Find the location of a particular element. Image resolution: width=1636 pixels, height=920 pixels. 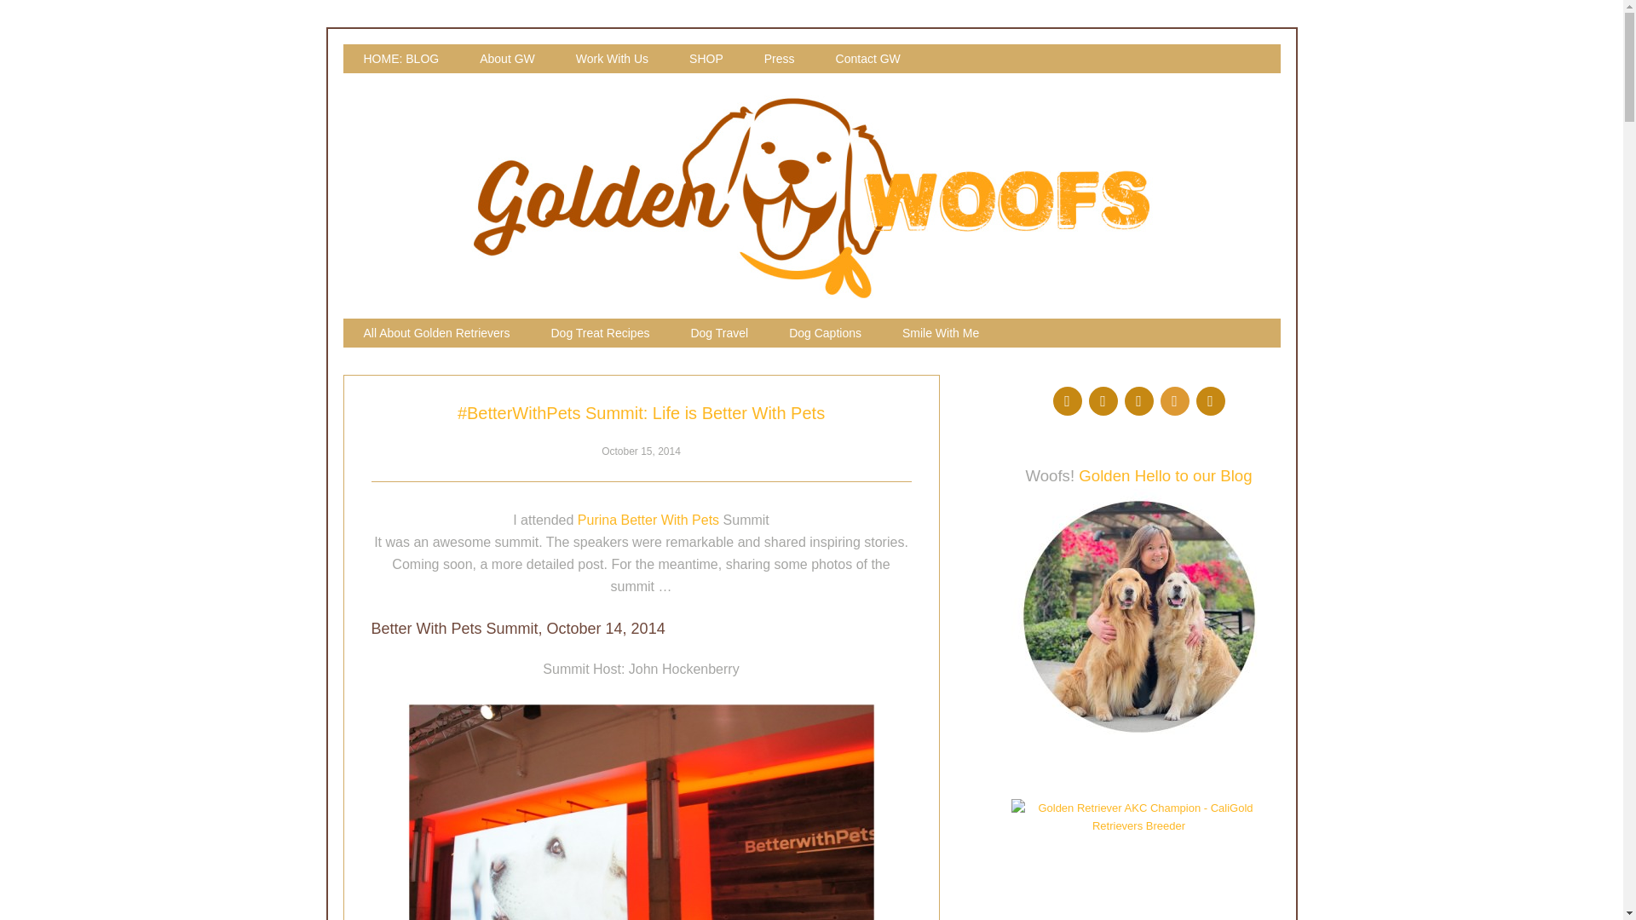

Purina Better With Pets is located at coordinates (648, 520).